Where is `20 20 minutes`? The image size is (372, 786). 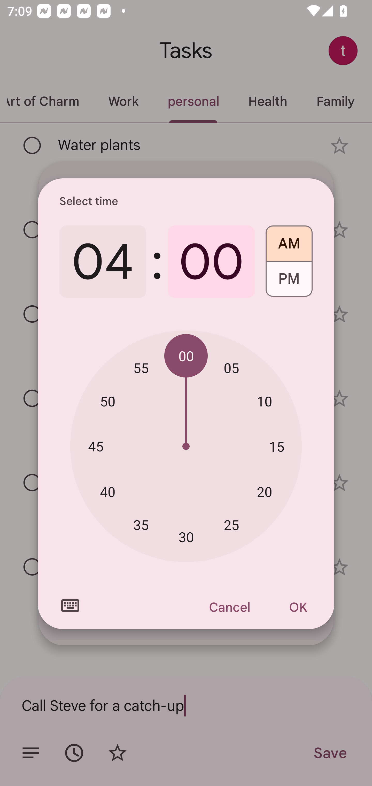
20 20 minutes is located at coordinates (265, 492).